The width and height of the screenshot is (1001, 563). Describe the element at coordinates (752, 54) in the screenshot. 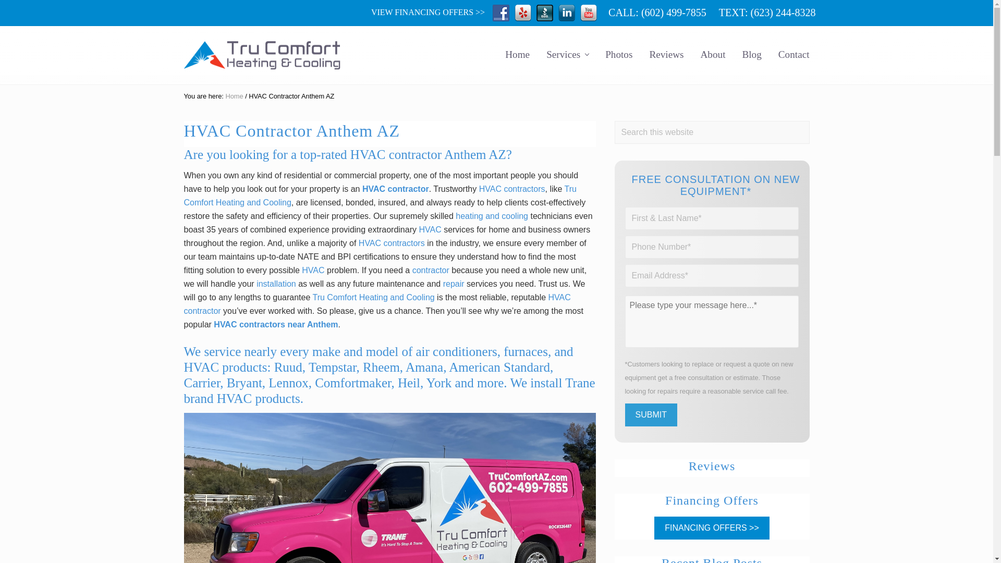

I see `Blog` at that location.